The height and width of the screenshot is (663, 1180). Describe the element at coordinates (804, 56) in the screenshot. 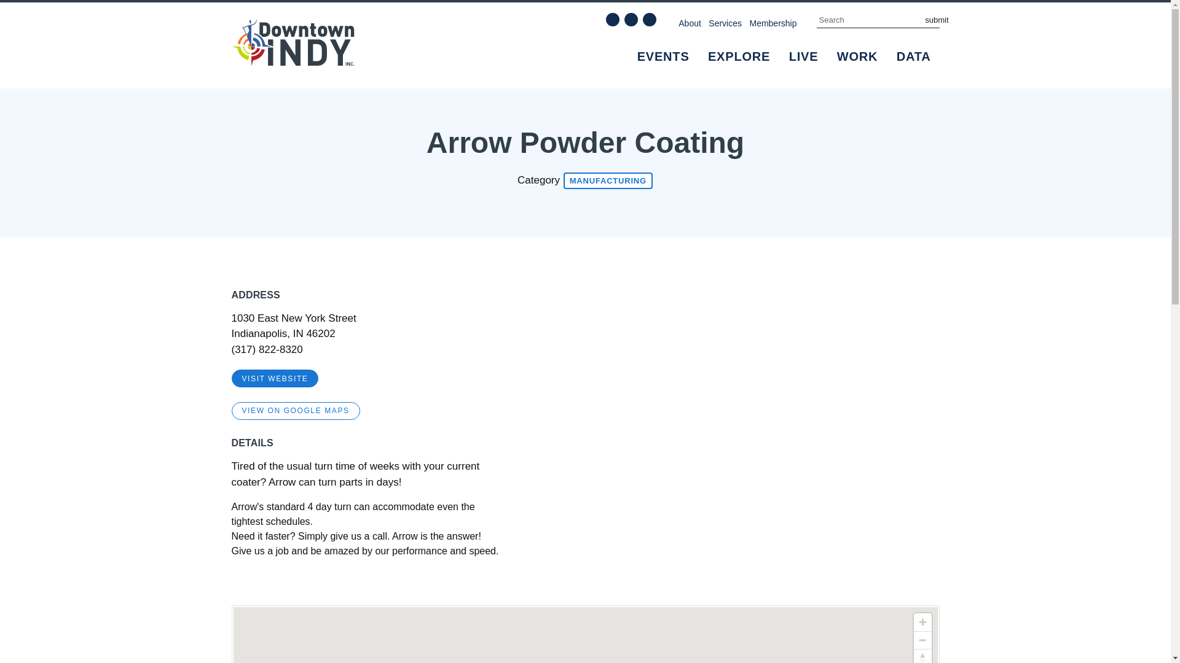

I see `LIVE` at that location.